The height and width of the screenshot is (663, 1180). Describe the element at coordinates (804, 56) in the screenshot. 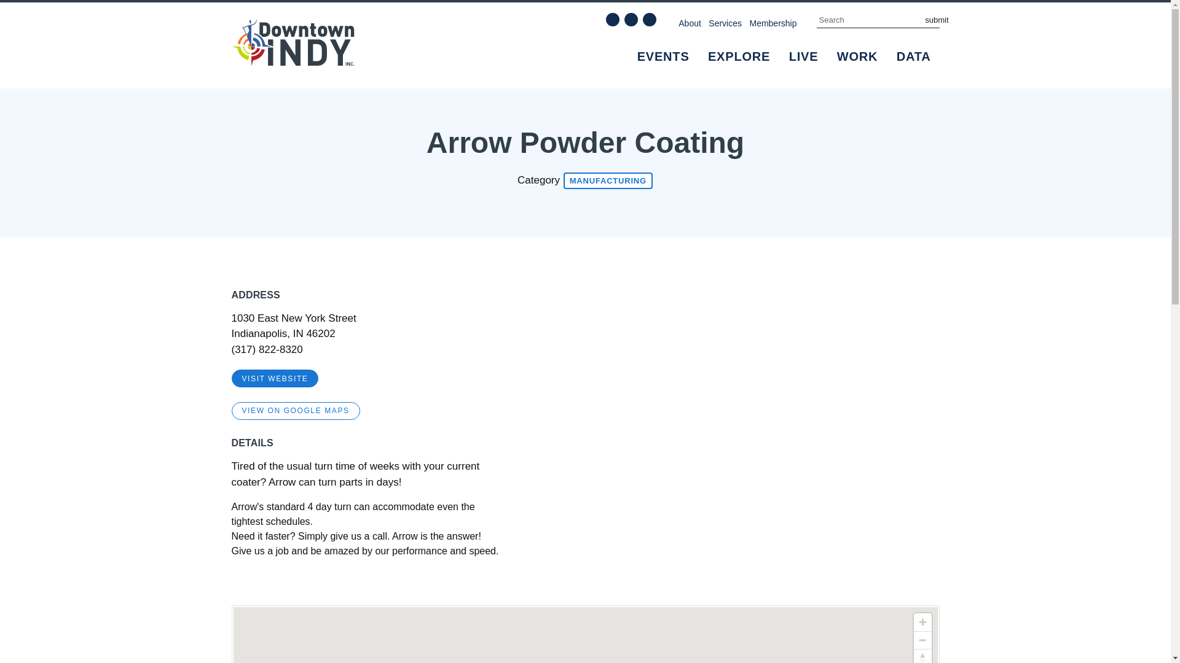

I see `LIVE` at that location.